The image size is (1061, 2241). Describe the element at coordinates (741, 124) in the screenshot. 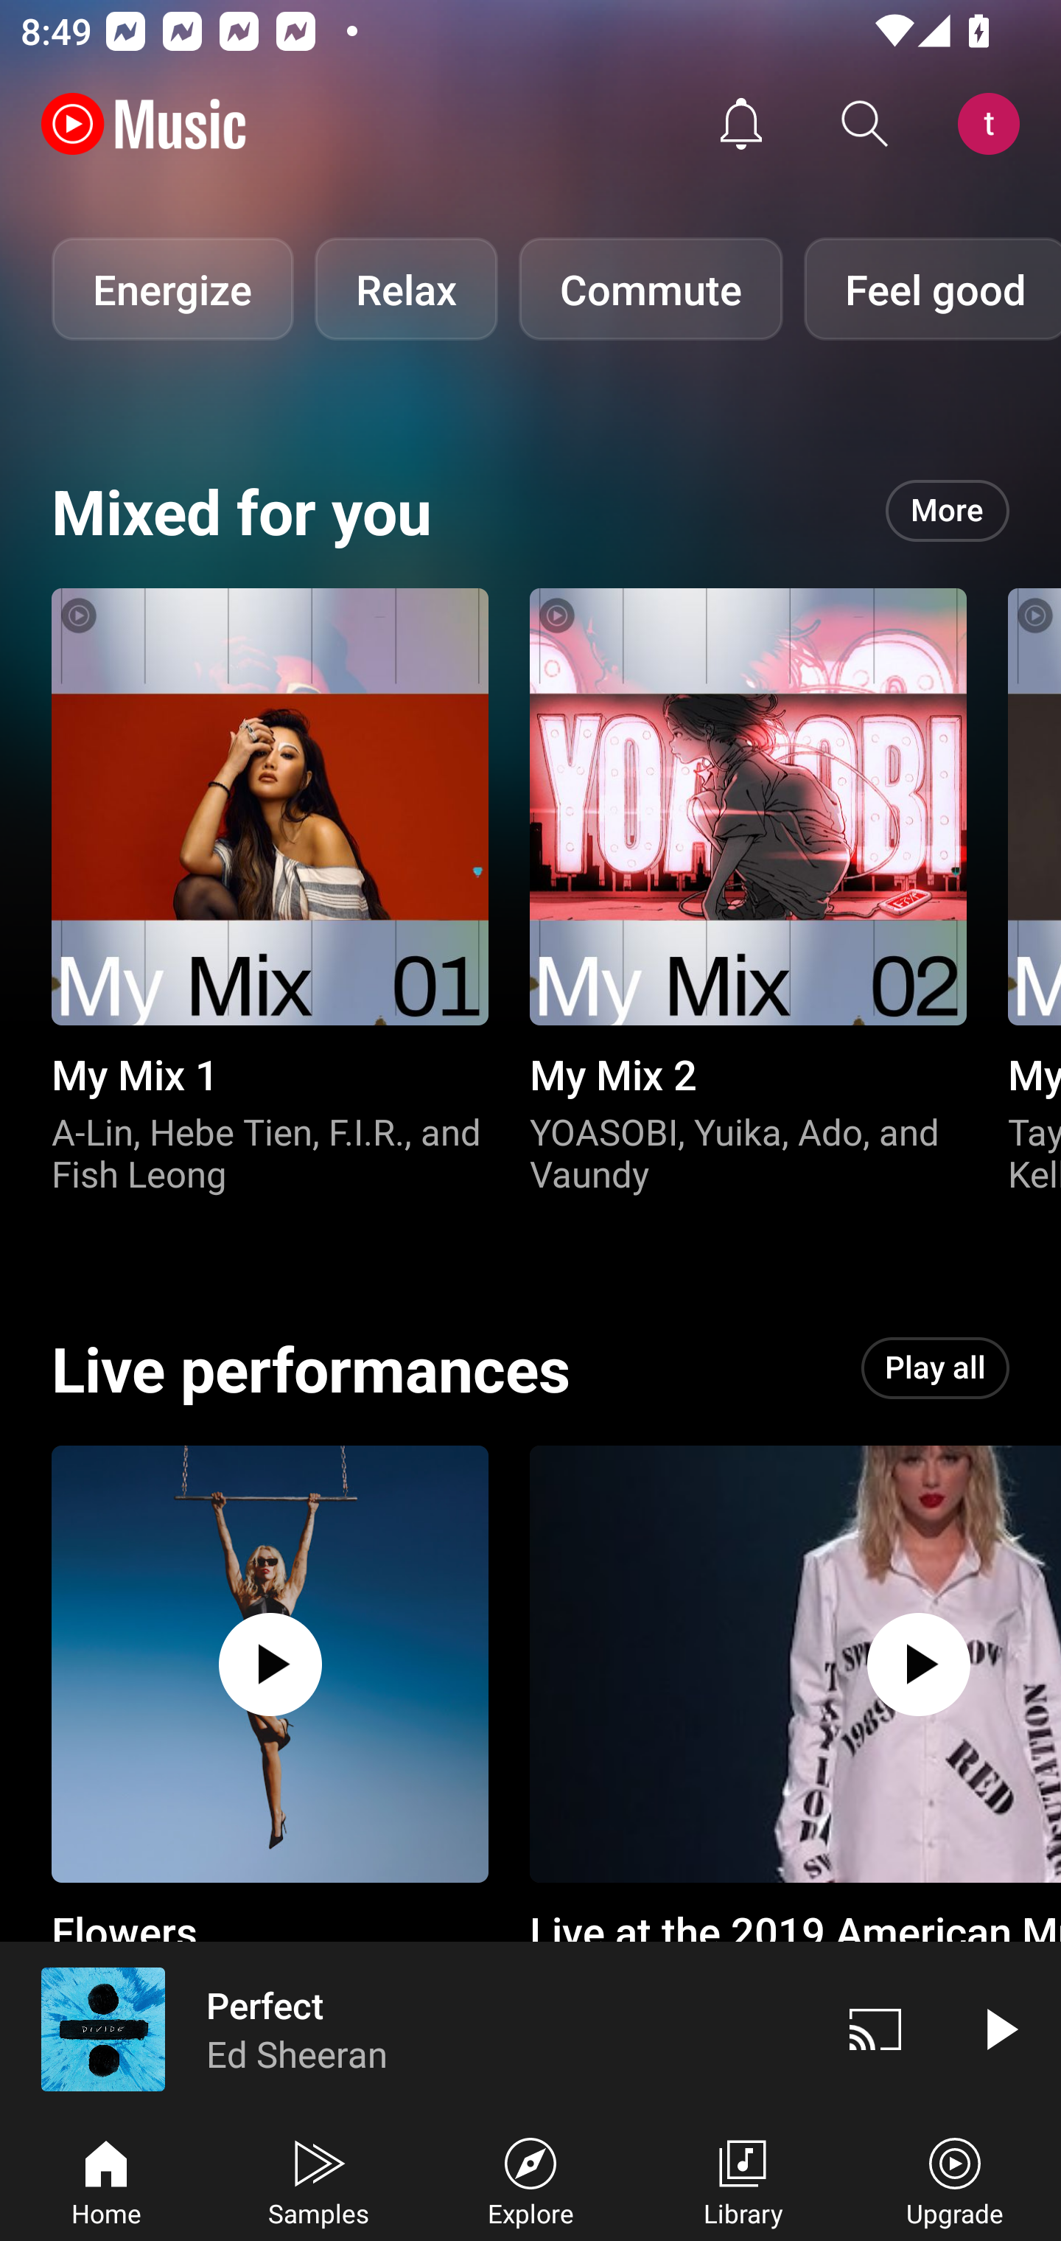

I see `Activity feed` at that location.